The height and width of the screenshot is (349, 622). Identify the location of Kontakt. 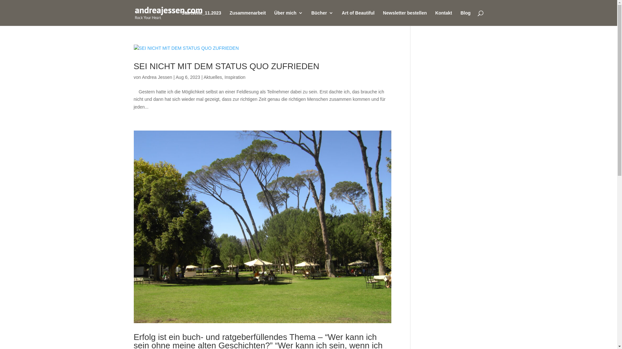
(443, 18).